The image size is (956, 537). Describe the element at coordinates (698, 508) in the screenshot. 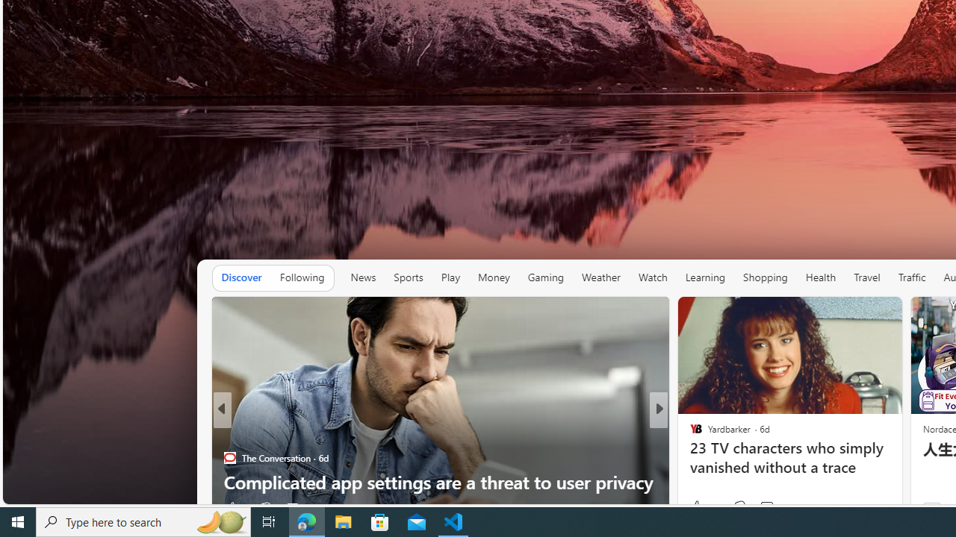

I see `20 Like` at that location.